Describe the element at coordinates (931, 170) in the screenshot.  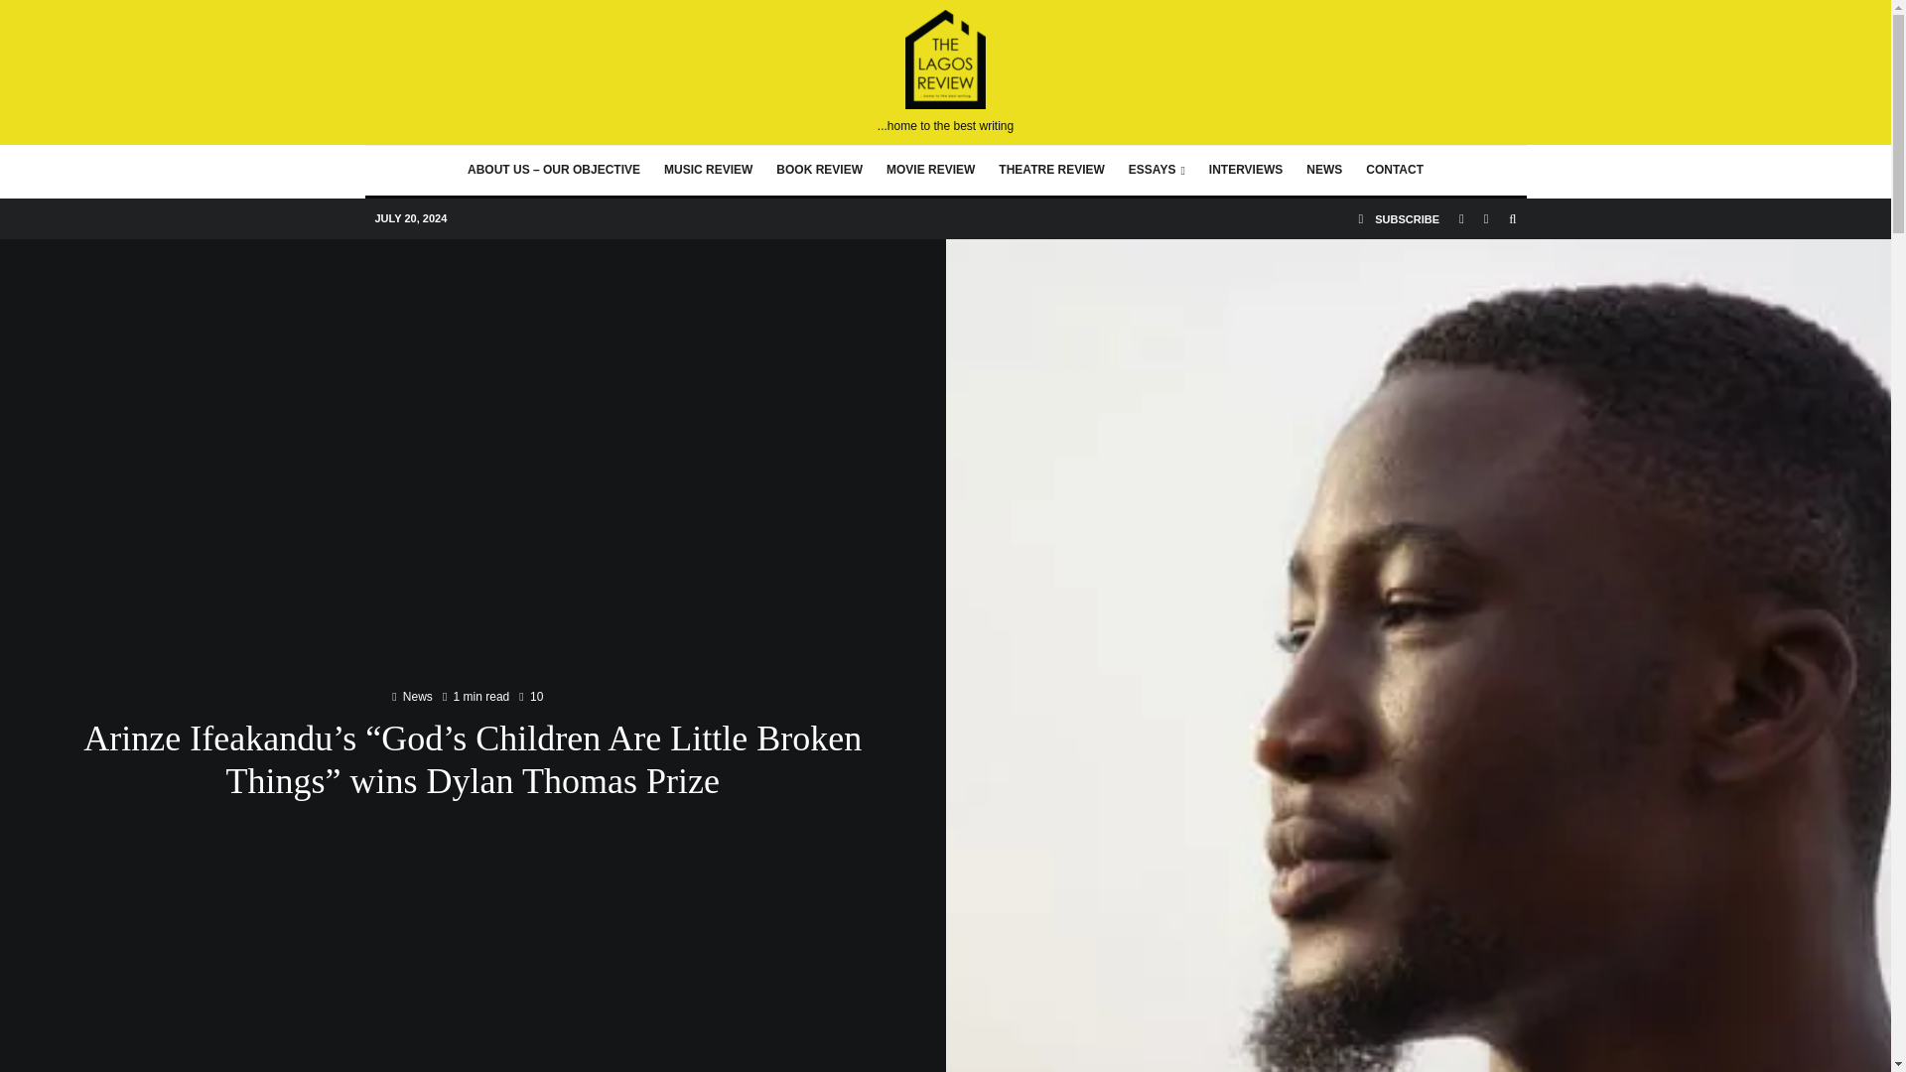
I see `MOVIE REVIEW` at that location.